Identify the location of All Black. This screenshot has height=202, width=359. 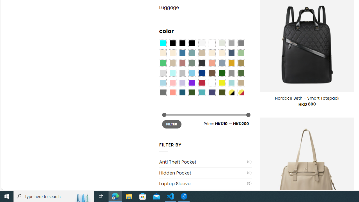
(172, 43).